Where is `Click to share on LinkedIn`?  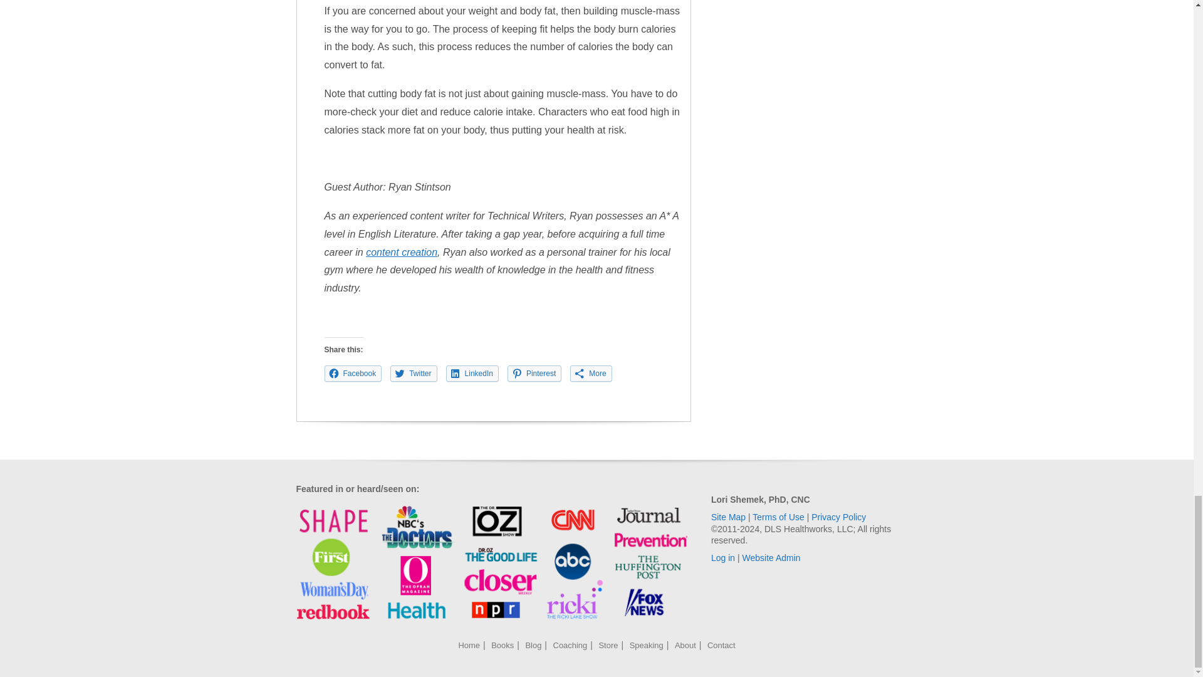 Click to share on LinkedIn is located at coordinates (472, 374).